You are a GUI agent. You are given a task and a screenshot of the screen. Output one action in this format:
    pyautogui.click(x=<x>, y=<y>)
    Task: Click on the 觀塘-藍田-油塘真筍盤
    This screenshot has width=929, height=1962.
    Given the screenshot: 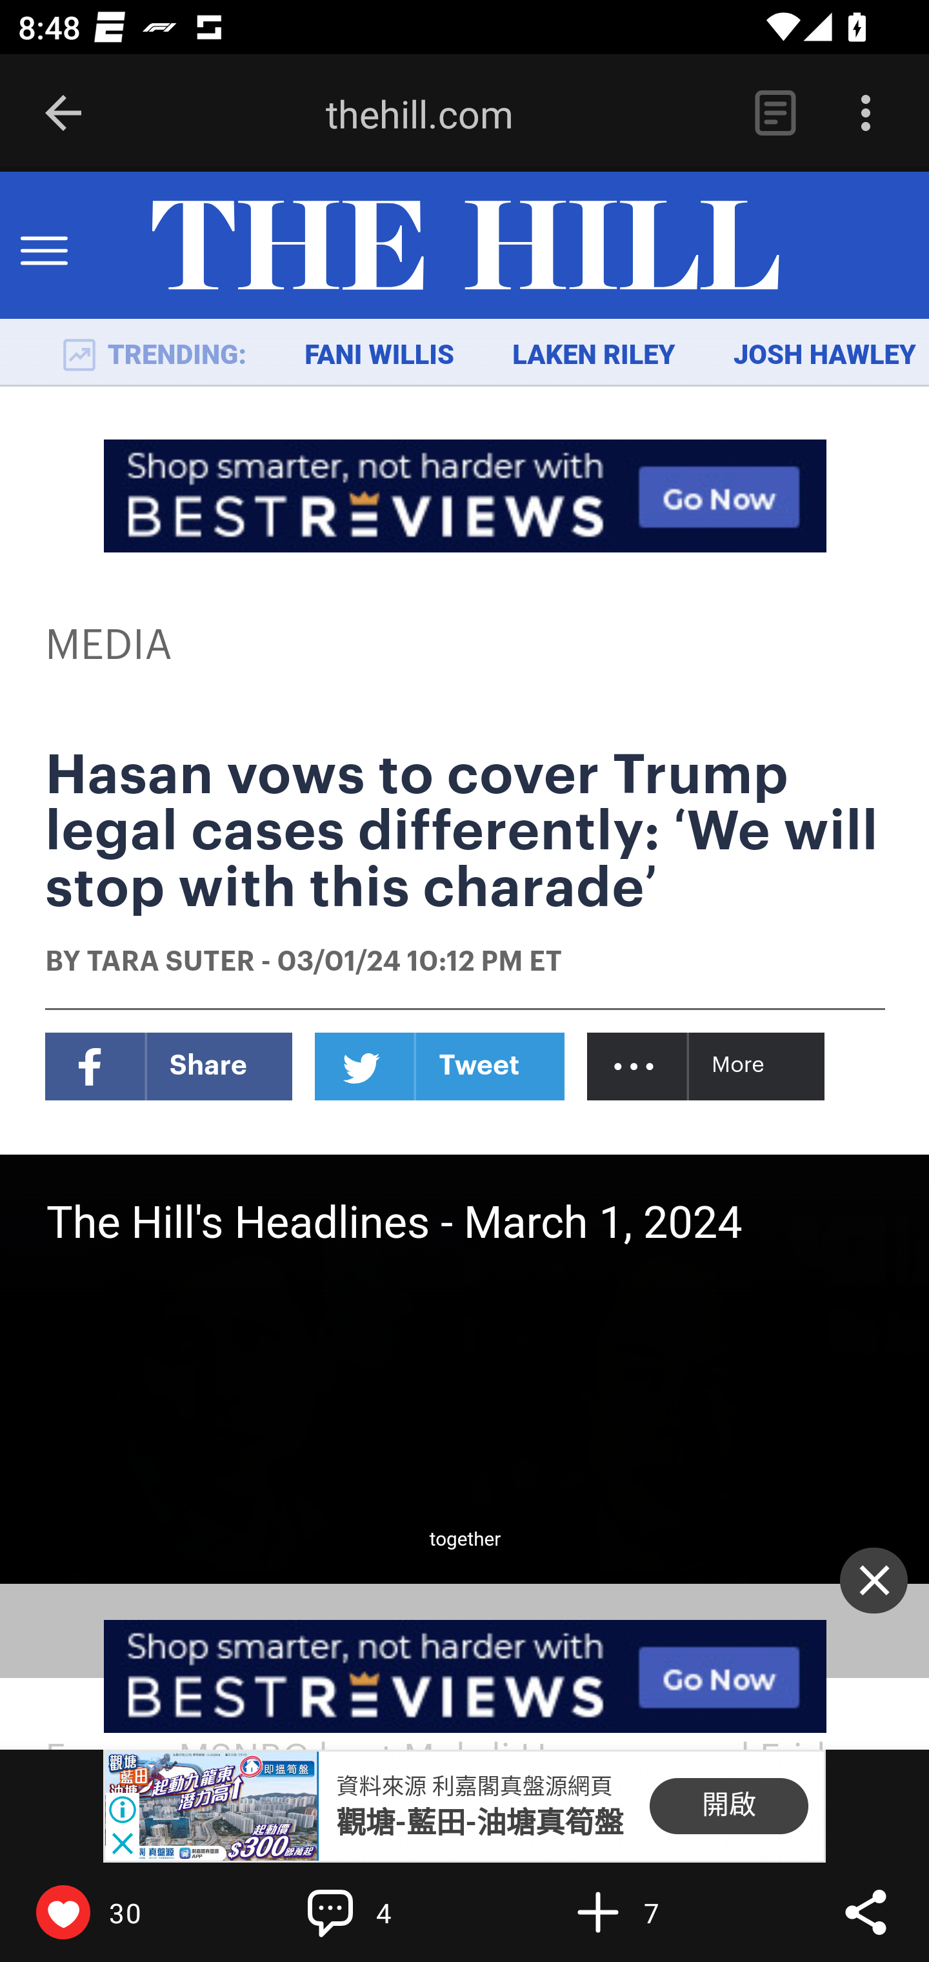 What is the action you would take?
    pyautogui.click(x=479, y=1823)
    